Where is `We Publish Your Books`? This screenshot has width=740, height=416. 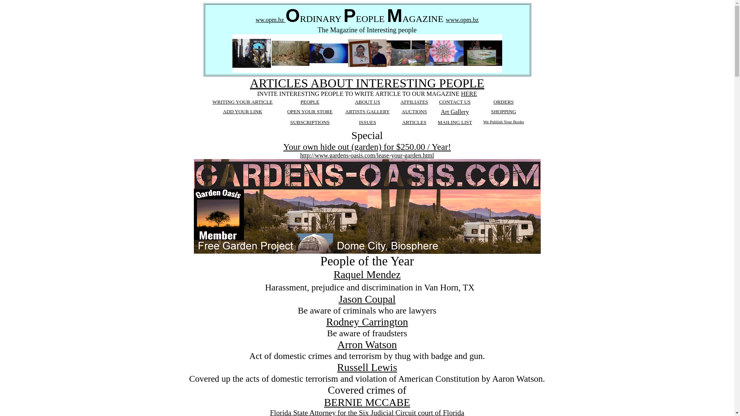 We Publish Your Books is located at coordinates (504, 122).